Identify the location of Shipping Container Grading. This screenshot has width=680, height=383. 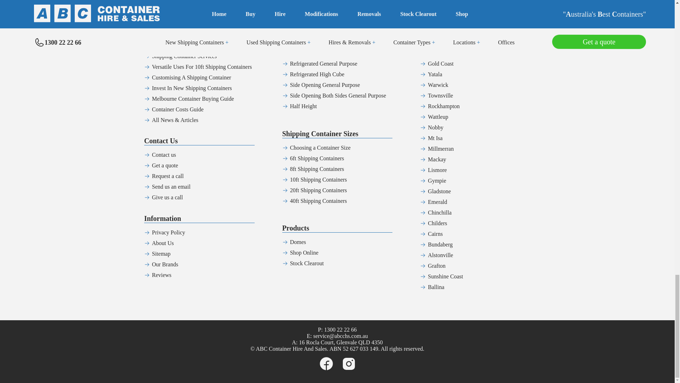
(184, 24).